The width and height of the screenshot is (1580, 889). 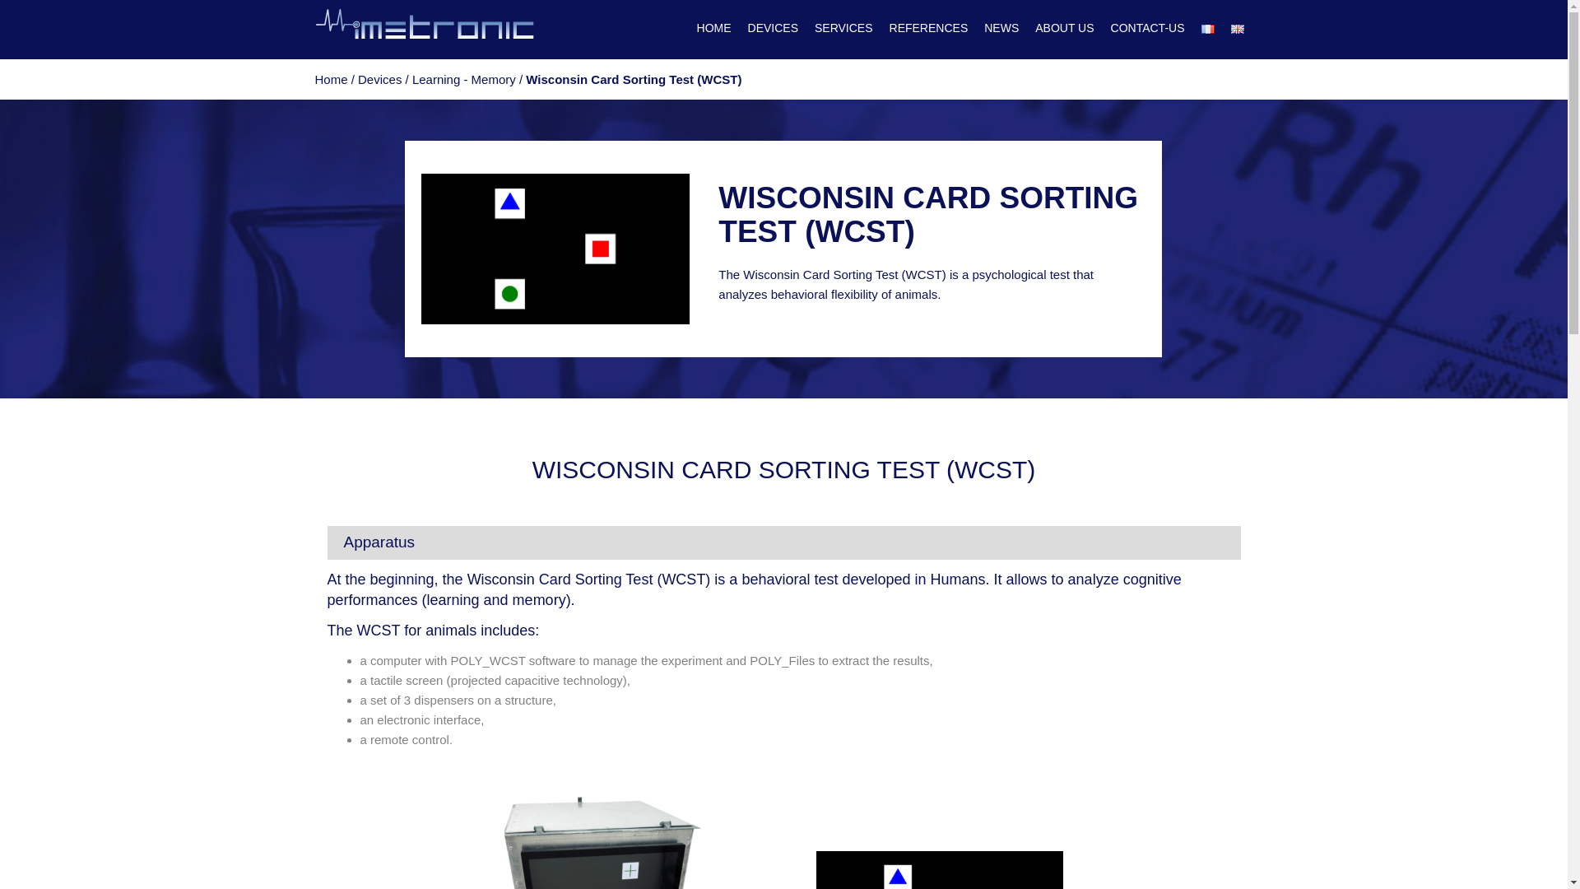 What do you see at coordinates (928, 28) in the screenshot?
I see `REFERENCES` at bounding box center [928, 28].